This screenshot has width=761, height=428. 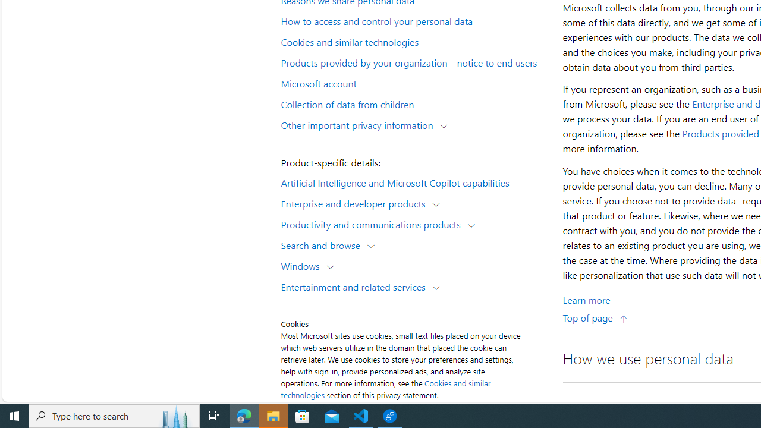 I want to click on Enterprise and developer products, so click(x=356, y=203).